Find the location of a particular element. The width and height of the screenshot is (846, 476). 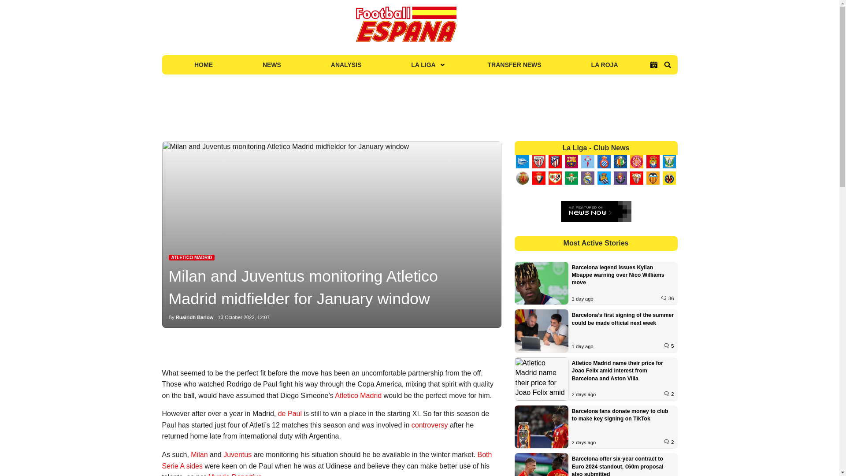

Search is located at coordinates (667, 65).